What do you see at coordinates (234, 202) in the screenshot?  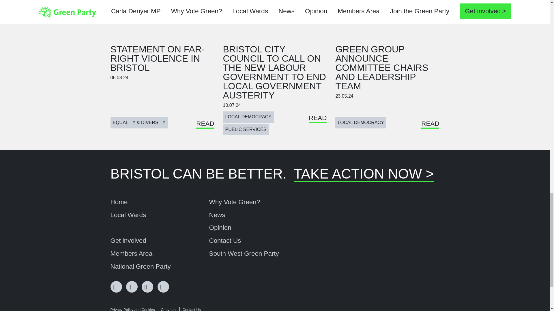 I see `Why Vote Green?` at bounding box center [234, 202].